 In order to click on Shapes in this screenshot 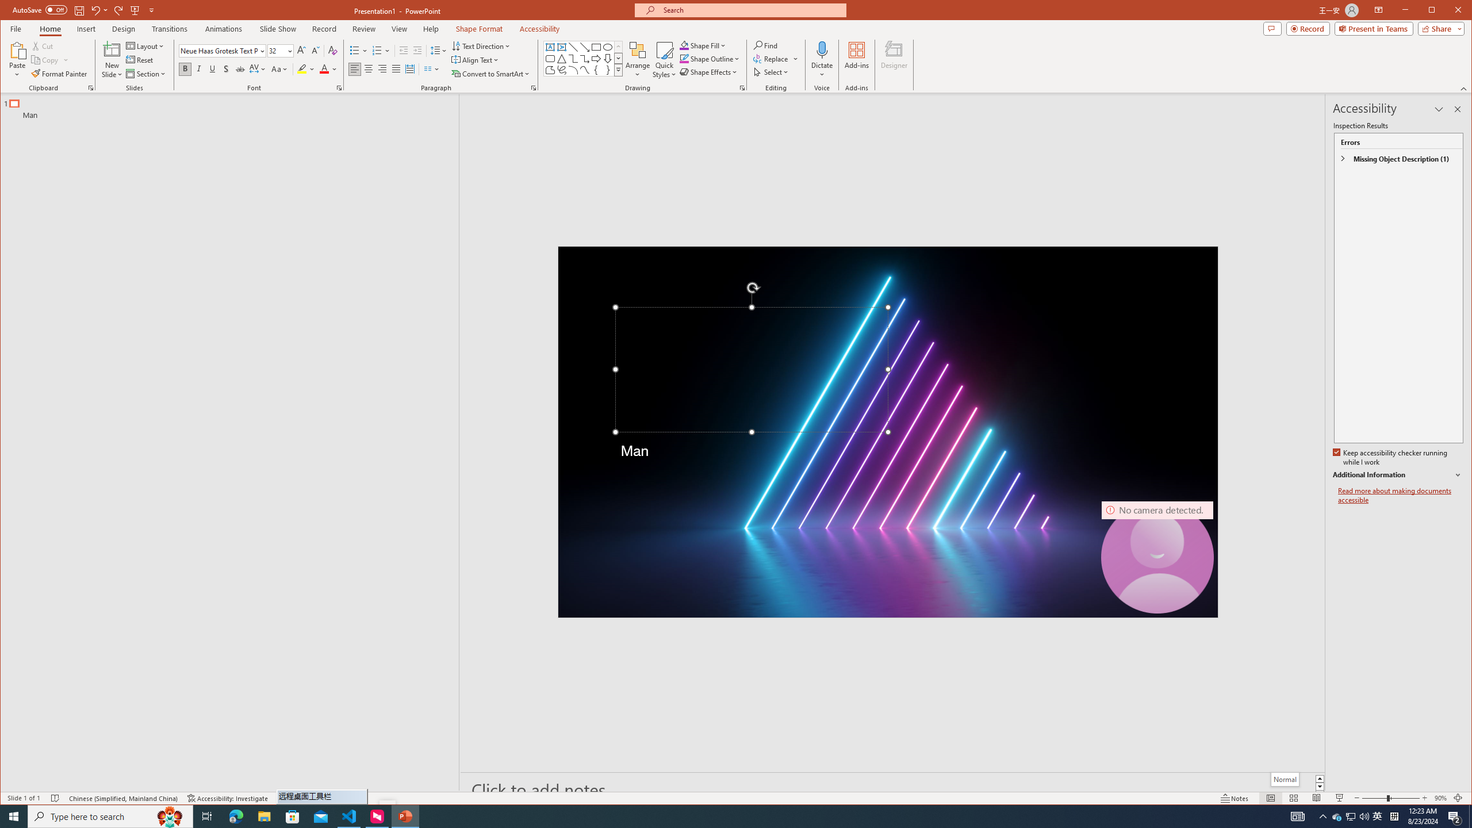, I will do `click(618, 70)`.